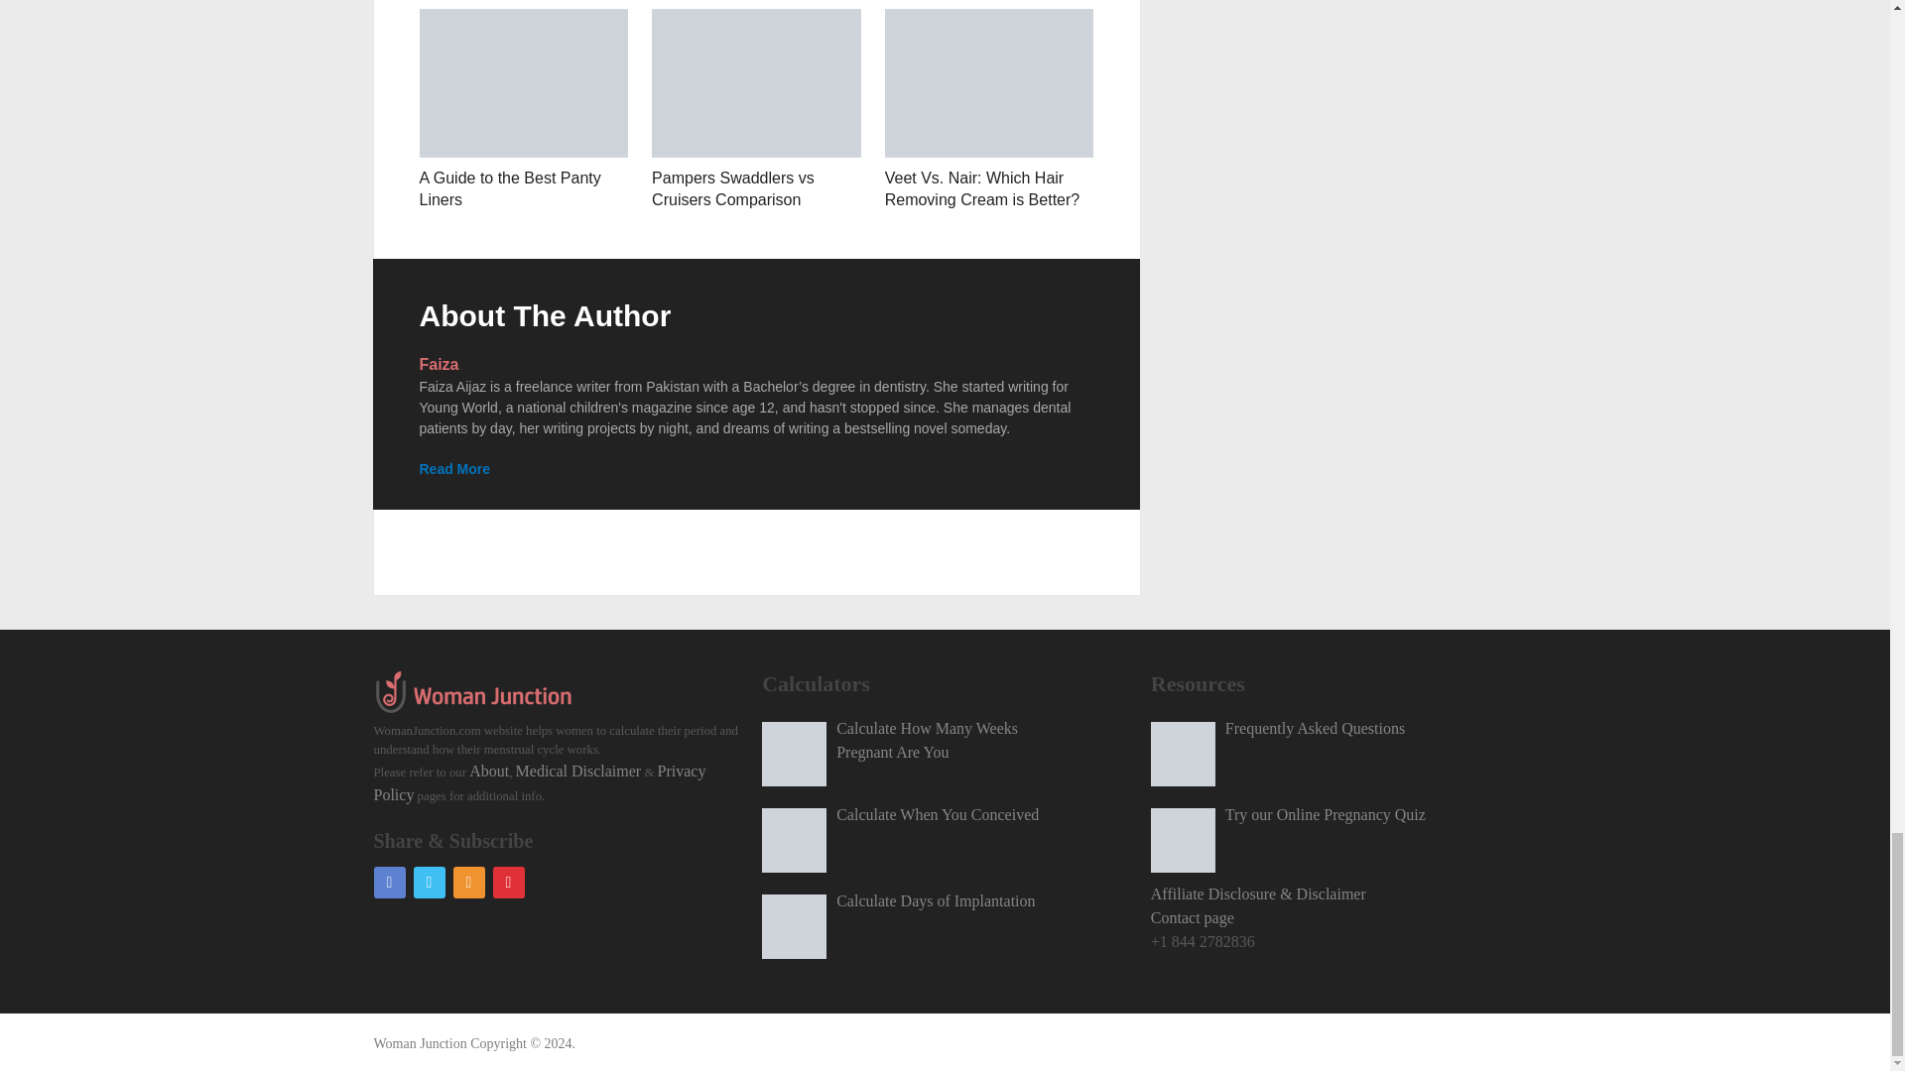 The image size is (1905, 1071). I want to click on Veet Vs. Nair: Which Hair Removing Cream is Better?, so click(982, 188).